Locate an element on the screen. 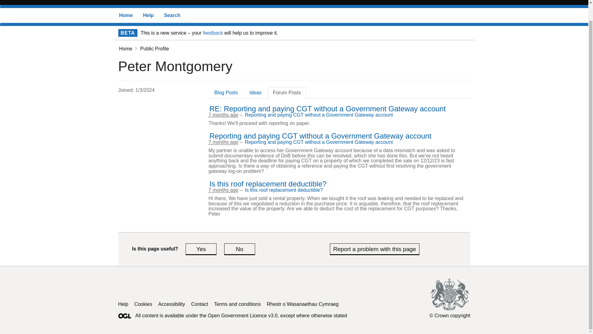 This screenshot has height=334, width=593. Home is located at coordinates (126, 15).